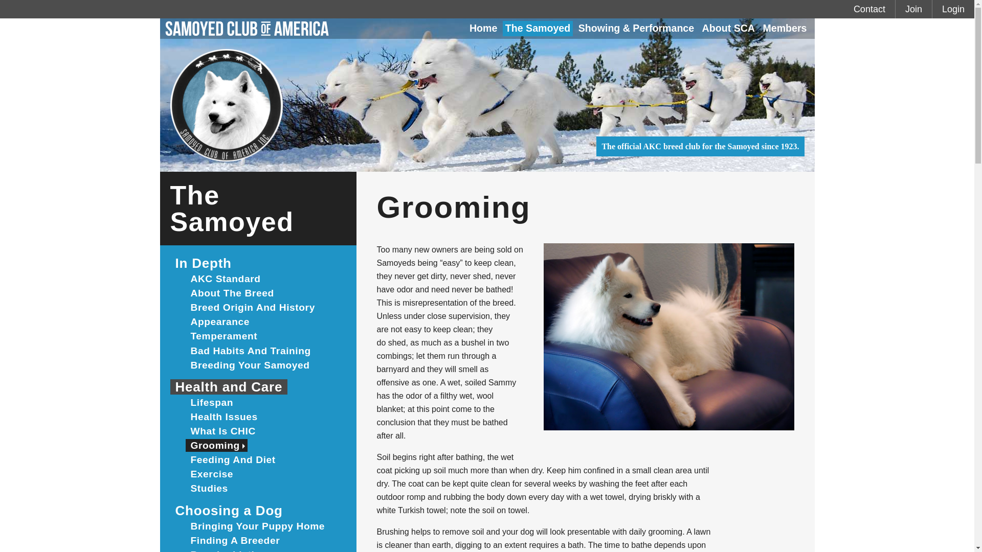 The image size is (982, 552). I want to click on Members, so click(785, 29).